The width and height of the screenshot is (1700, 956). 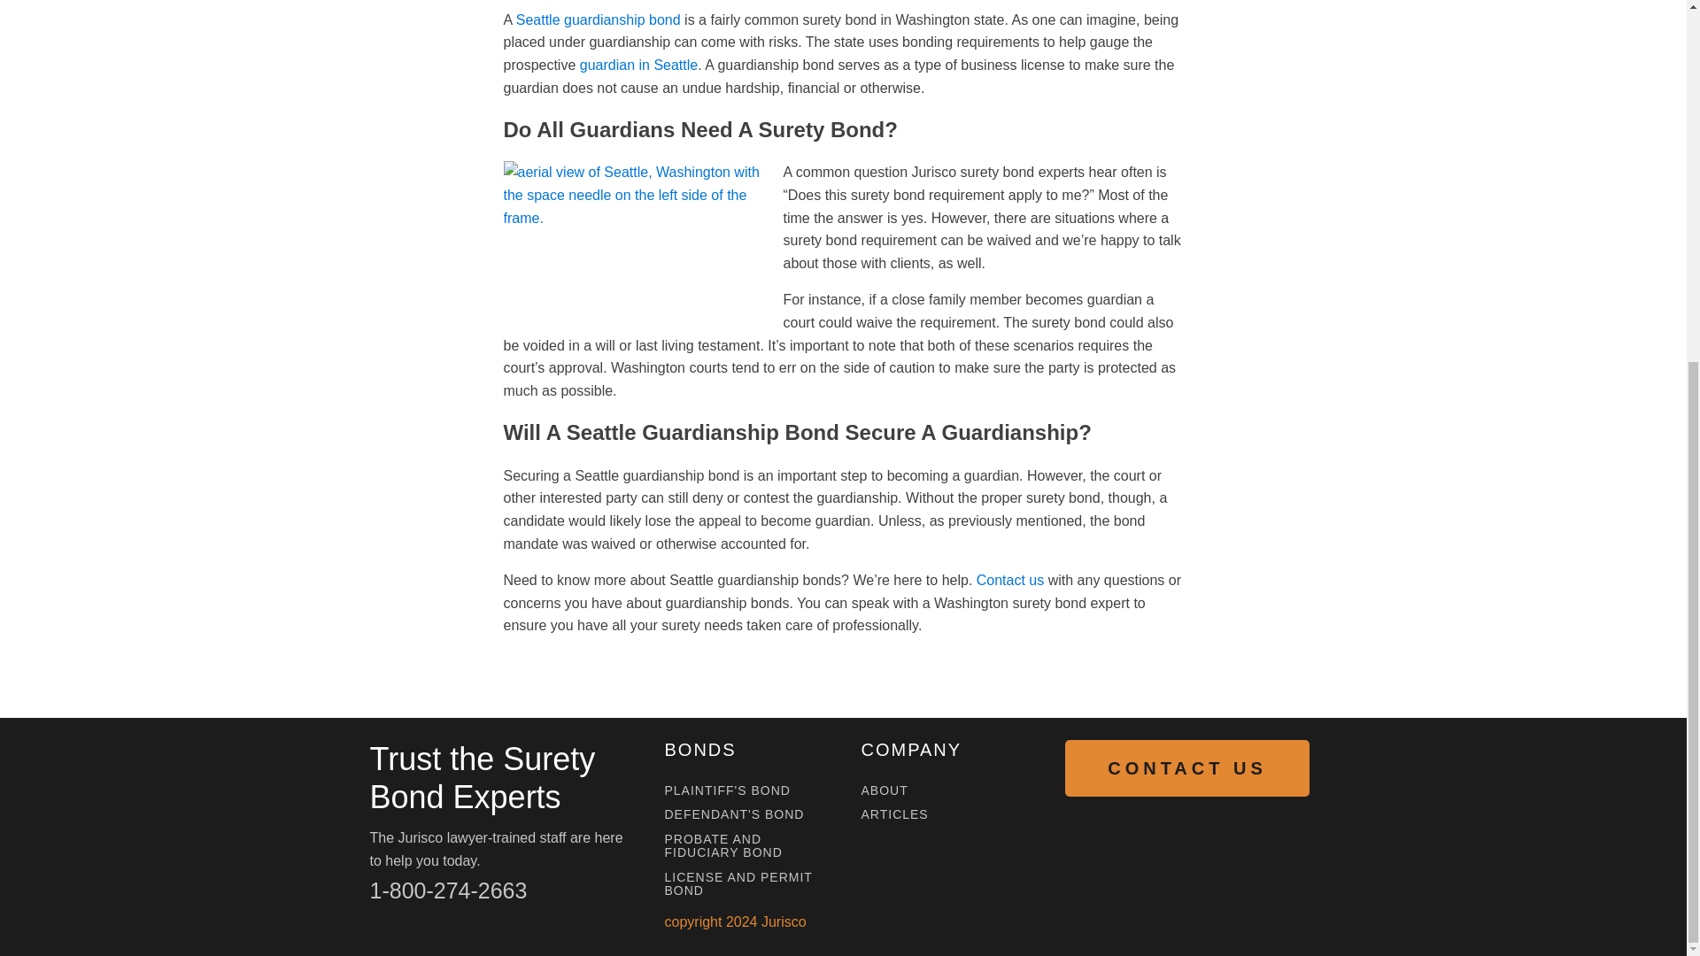 I want to click on PLAINTIFF'S BOND, so click(x=727, y=790).